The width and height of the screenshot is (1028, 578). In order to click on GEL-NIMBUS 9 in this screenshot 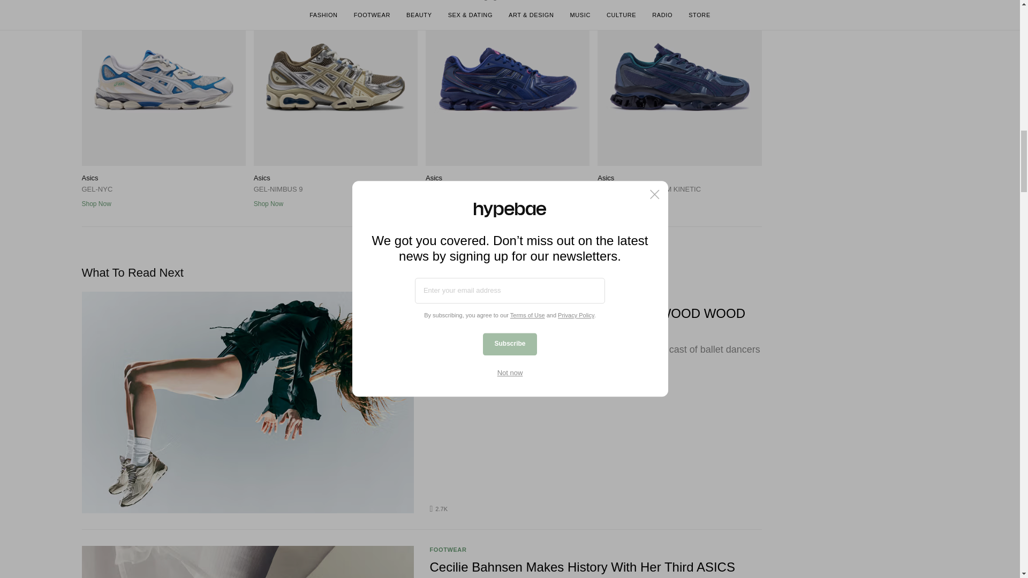, I will do `click(335, 82)`.